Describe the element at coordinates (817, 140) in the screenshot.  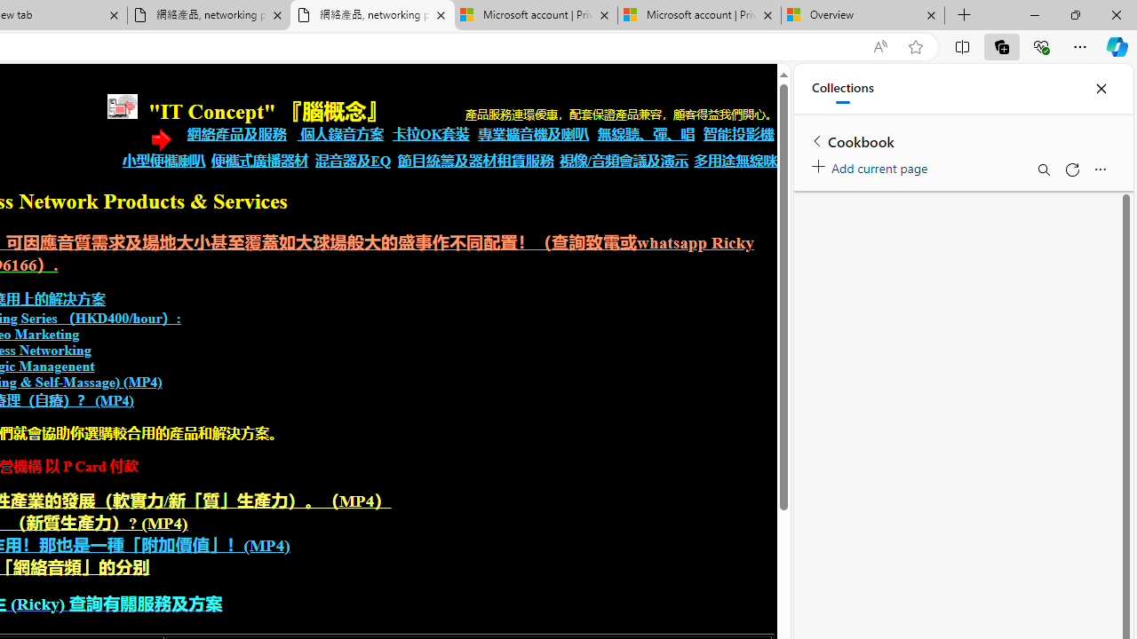
I see `Back to list of collections` at that location.